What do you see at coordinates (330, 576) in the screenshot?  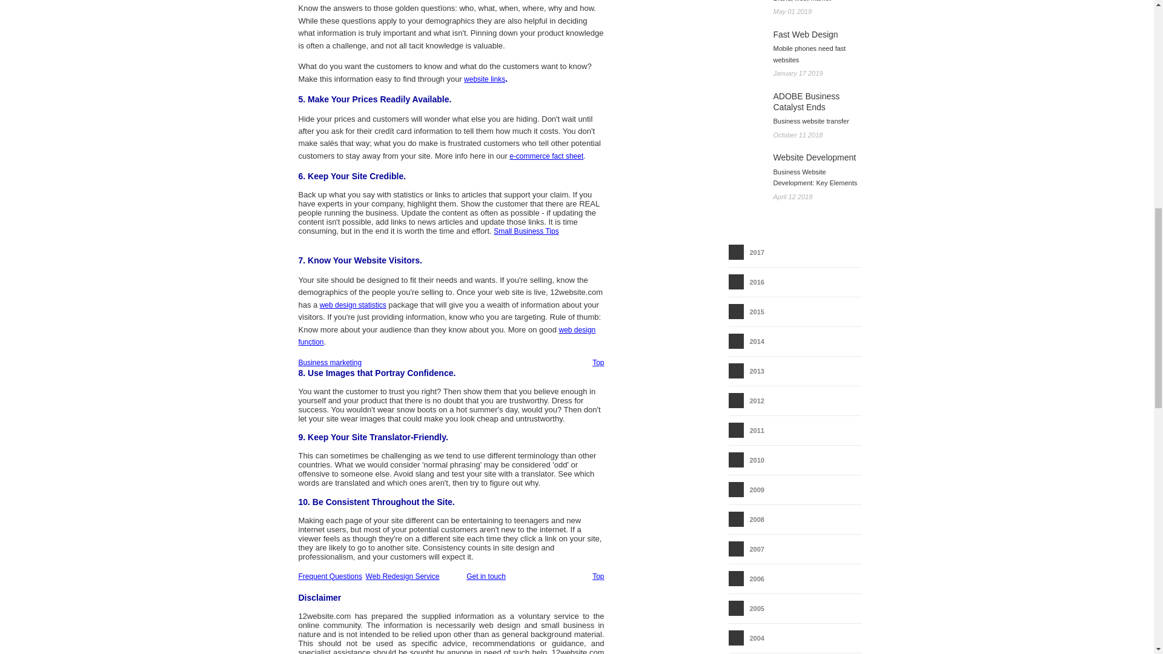 I see `Frequent Questions` at bounding box center [330, 576].